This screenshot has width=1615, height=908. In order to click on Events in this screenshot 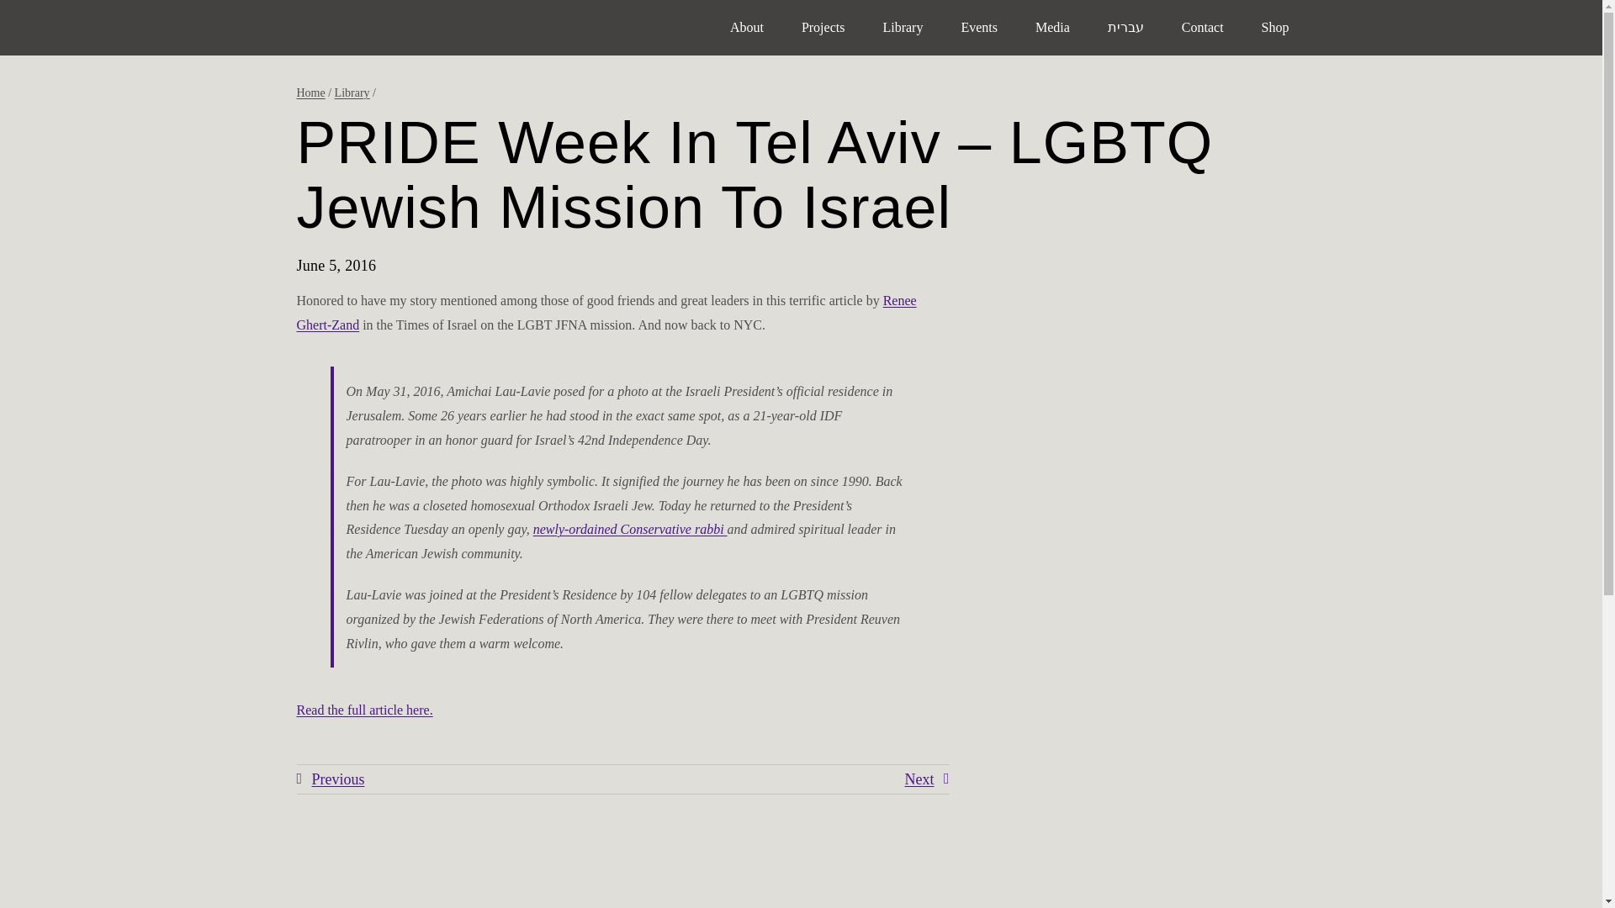, I will do `click(978, 27)`.